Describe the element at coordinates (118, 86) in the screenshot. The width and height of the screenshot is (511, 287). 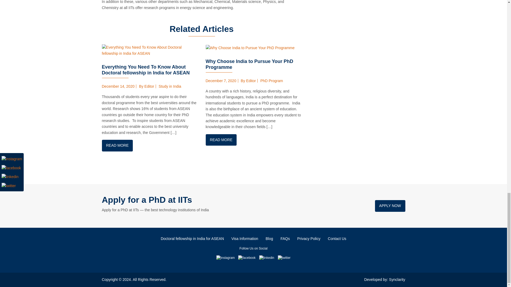
I see `December 14, 2020` at that location.